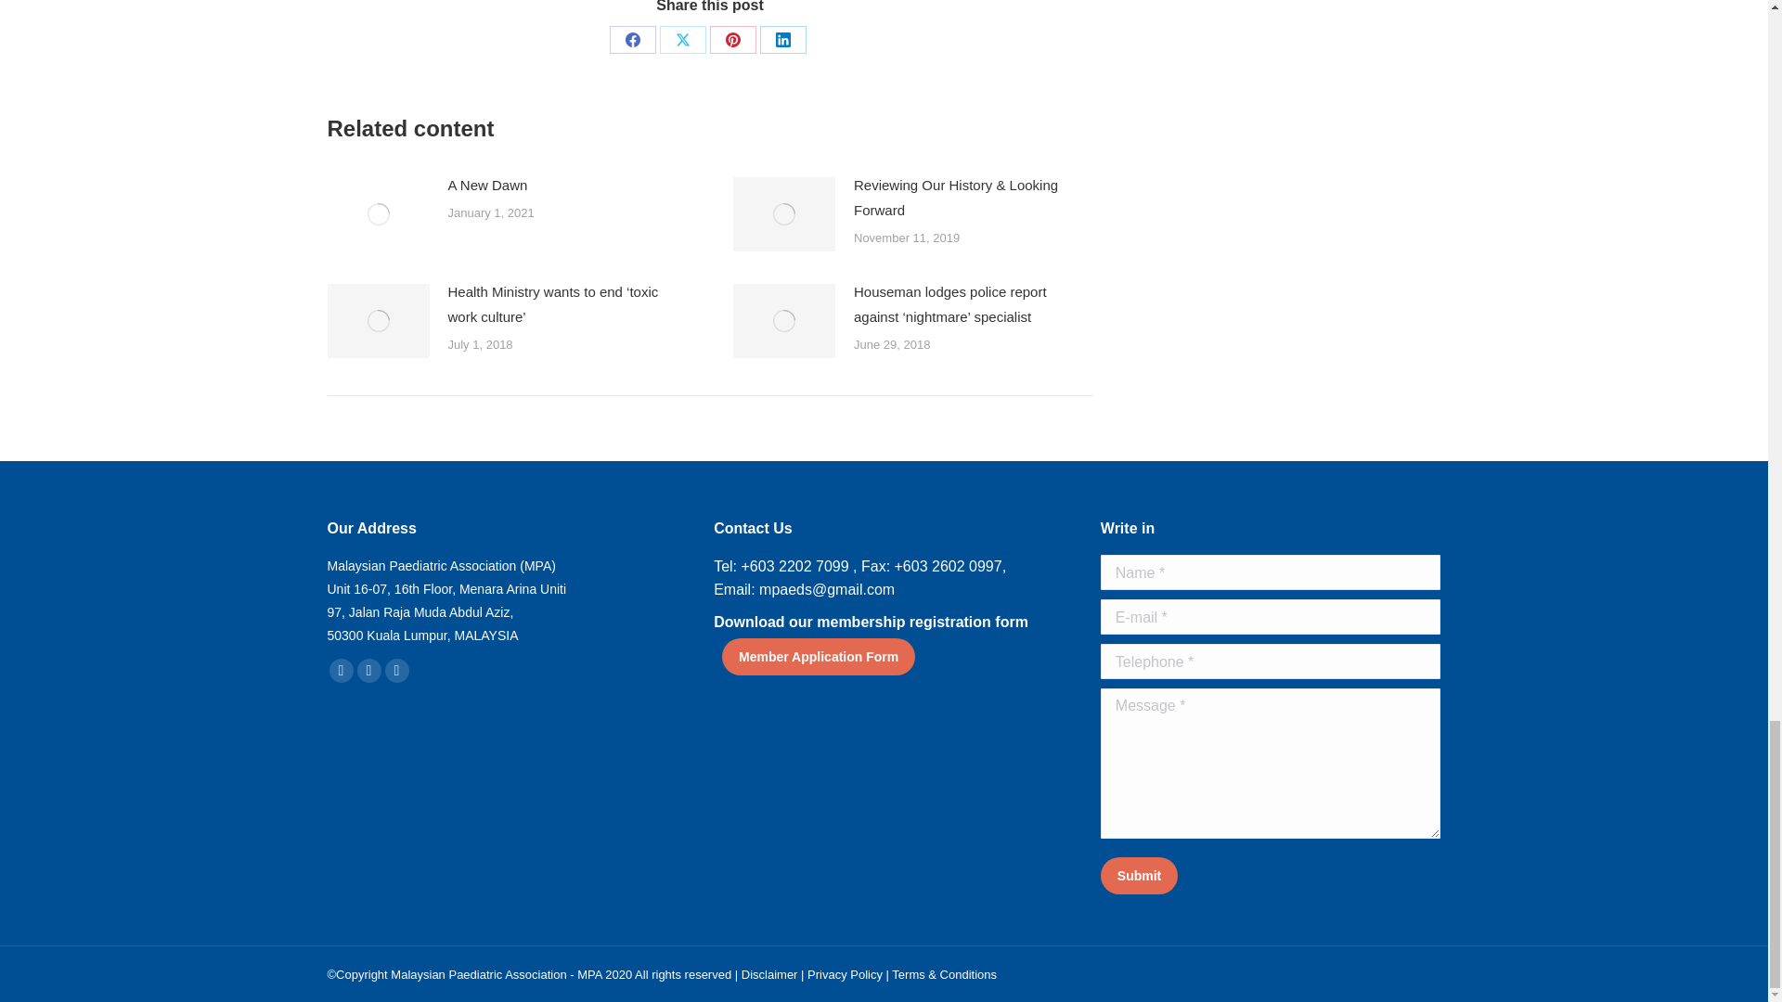  I want to click on YouTube page opens in new window, so click(395, 670).